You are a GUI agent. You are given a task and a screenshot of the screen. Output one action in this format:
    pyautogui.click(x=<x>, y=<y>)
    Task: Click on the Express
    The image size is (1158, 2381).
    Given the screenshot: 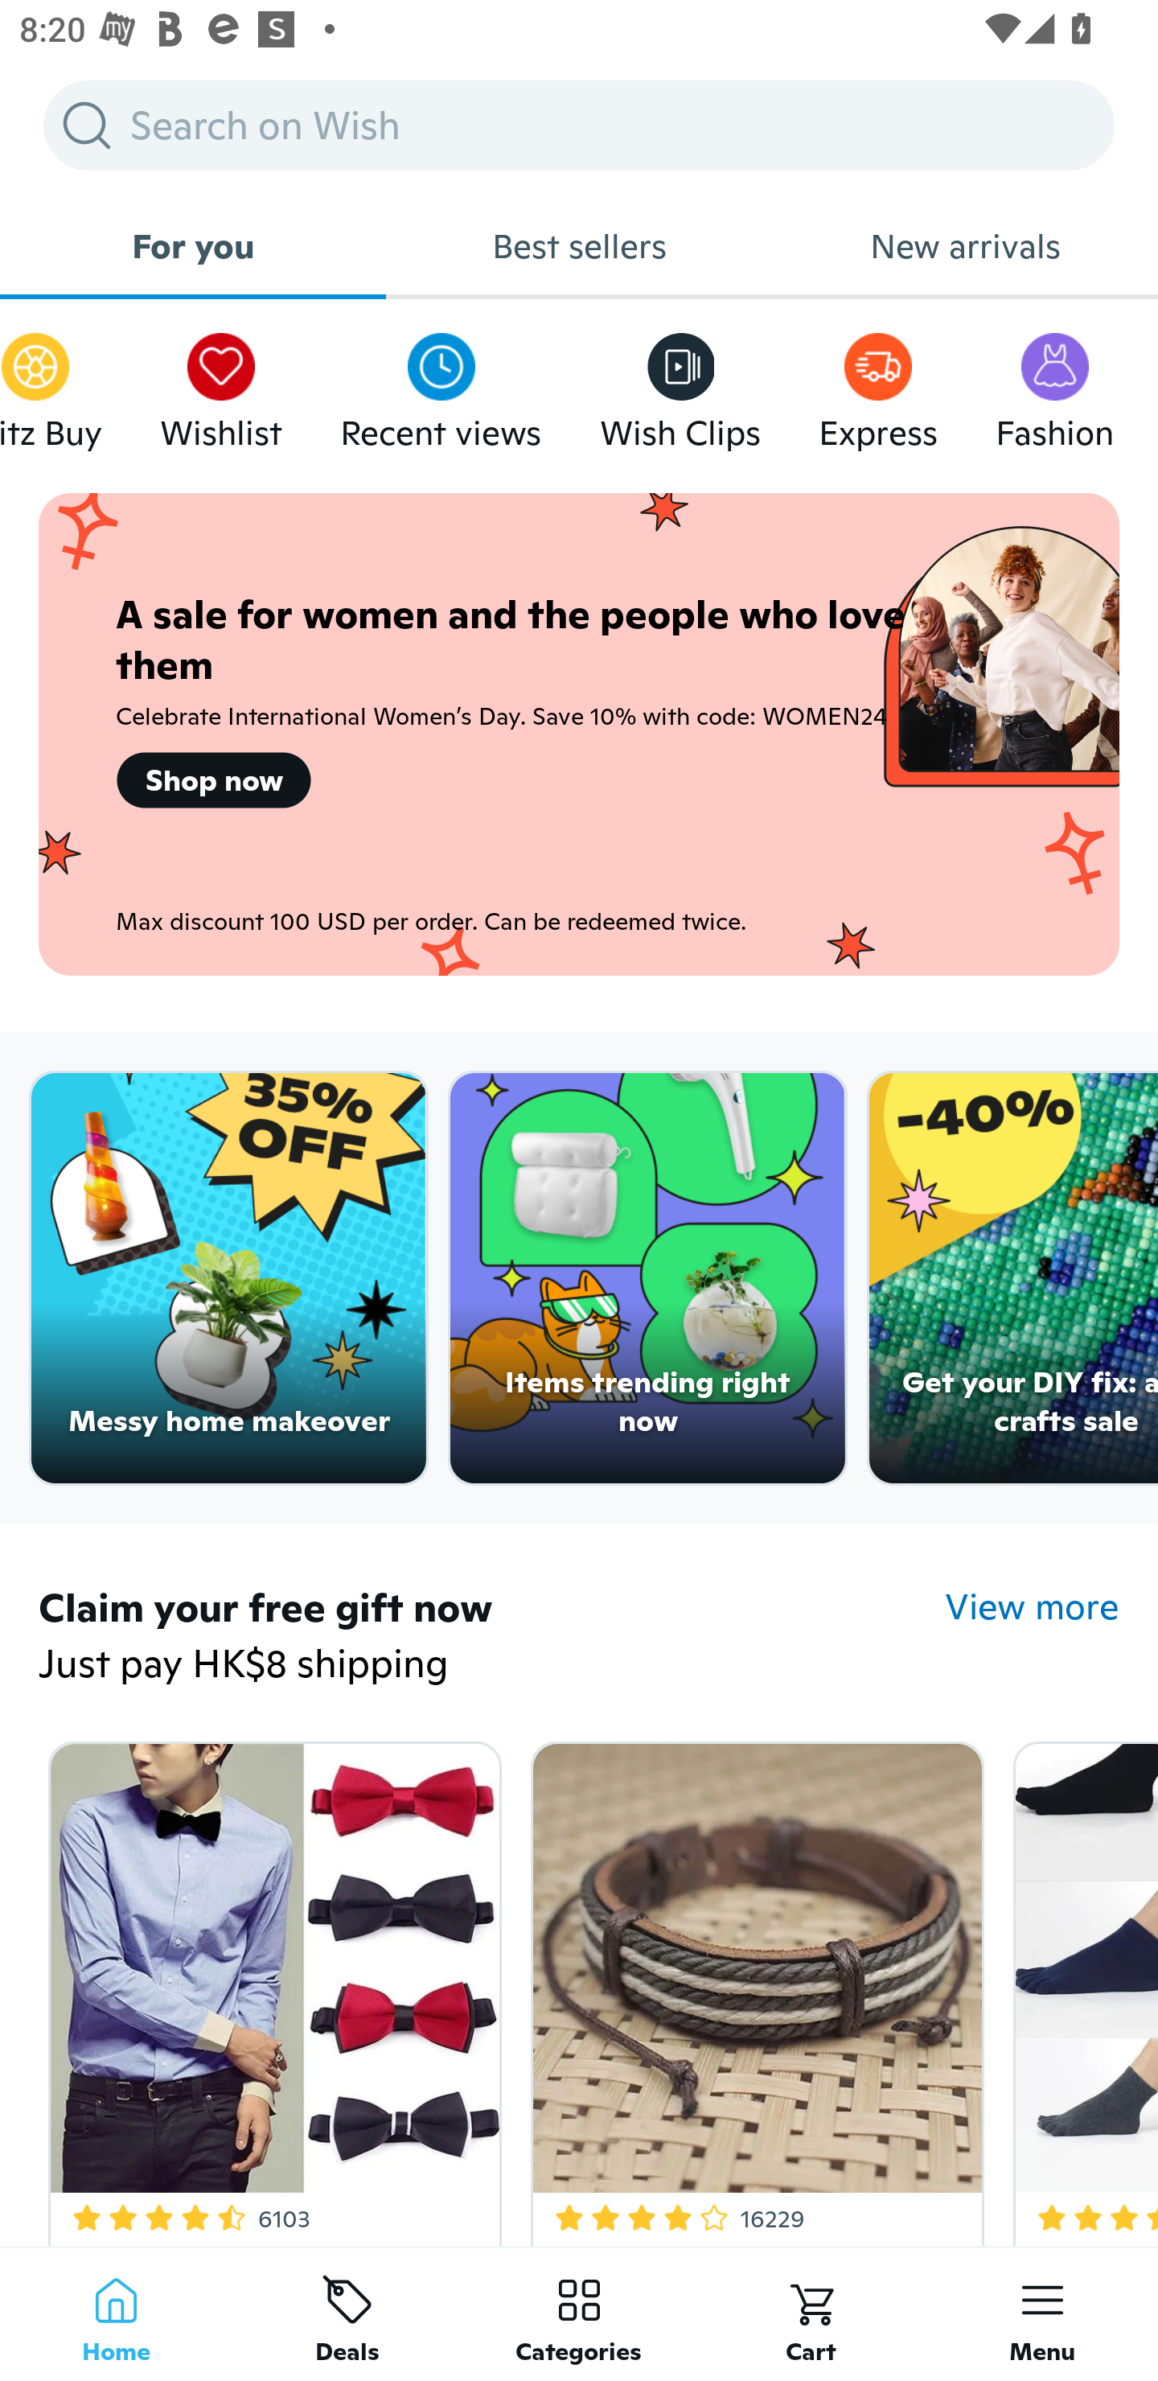 What is the action you would take?
    pyautogui.click(x=878, y=384)
    